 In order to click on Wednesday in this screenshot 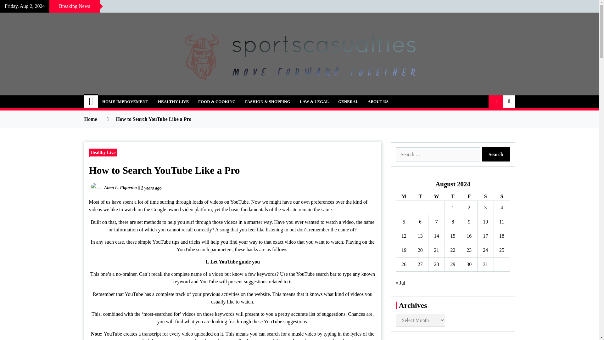, I will do `click(436, 196)`.